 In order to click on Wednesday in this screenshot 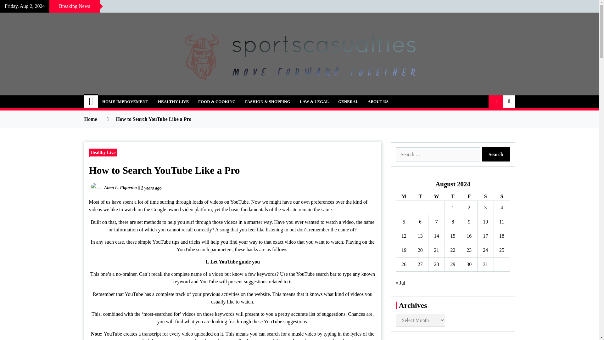, I will do `click(436, 196)`.